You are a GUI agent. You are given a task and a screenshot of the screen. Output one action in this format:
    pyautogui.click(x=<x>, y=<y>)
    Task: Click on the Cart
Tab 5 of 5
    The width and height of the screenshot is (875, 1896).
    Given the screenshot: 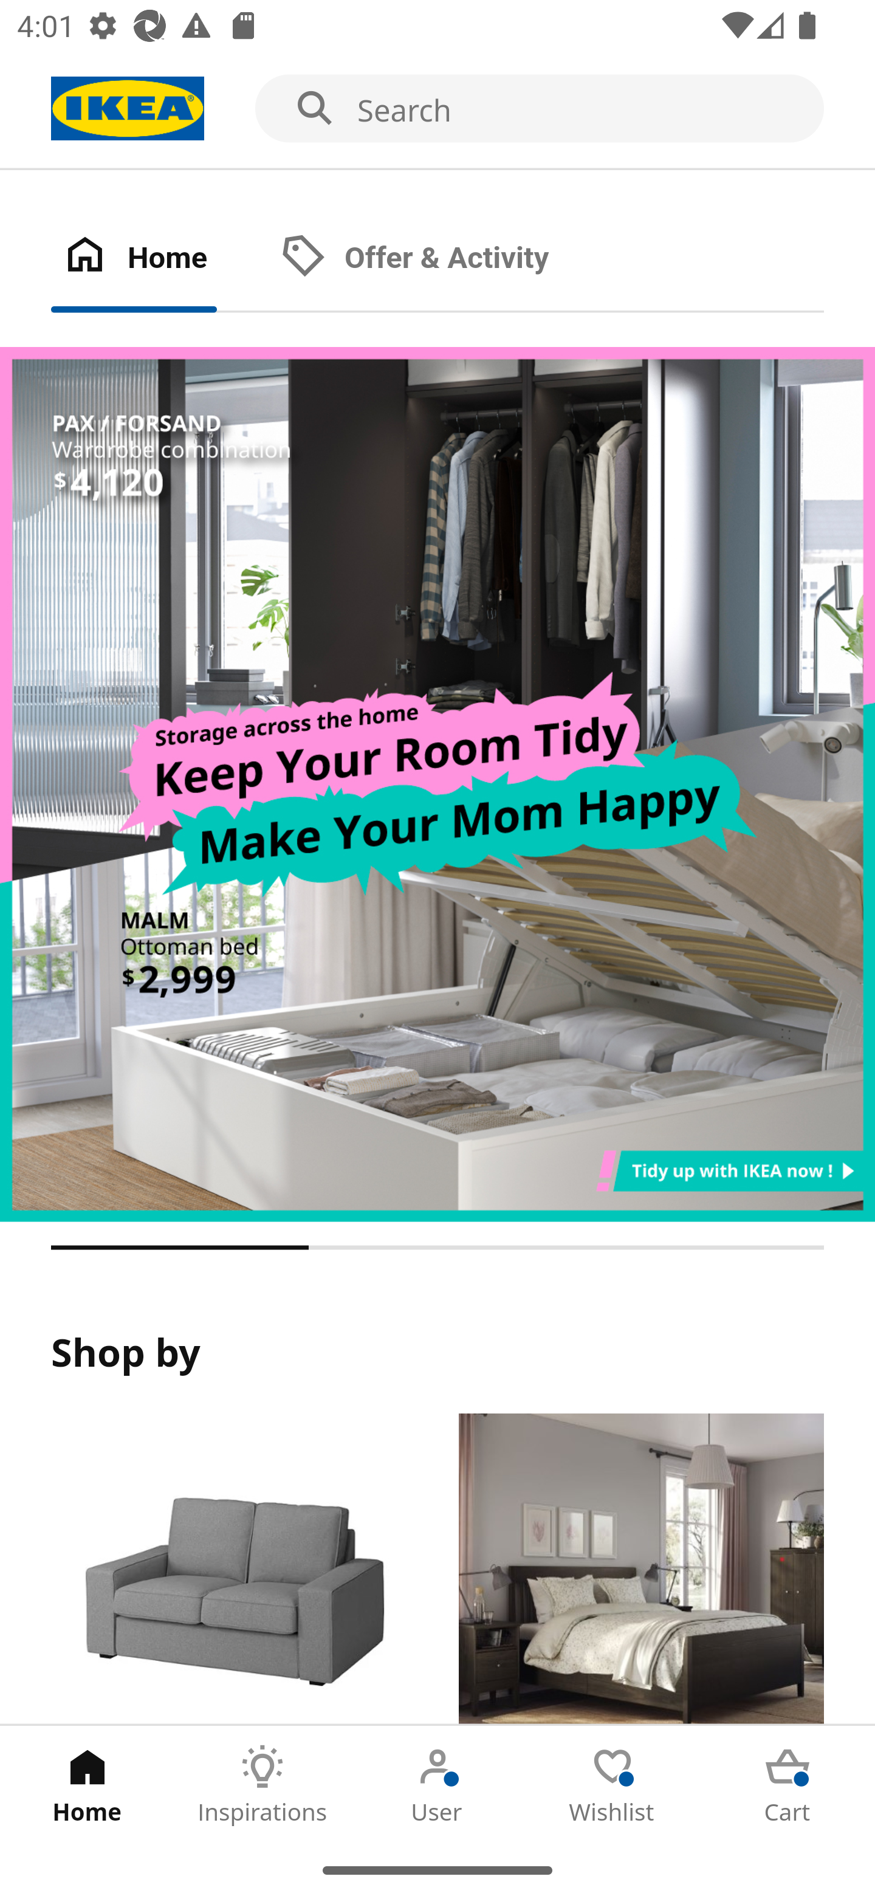 What is the action you would take?
    pyautogui.click(x=787, y=1785)
    